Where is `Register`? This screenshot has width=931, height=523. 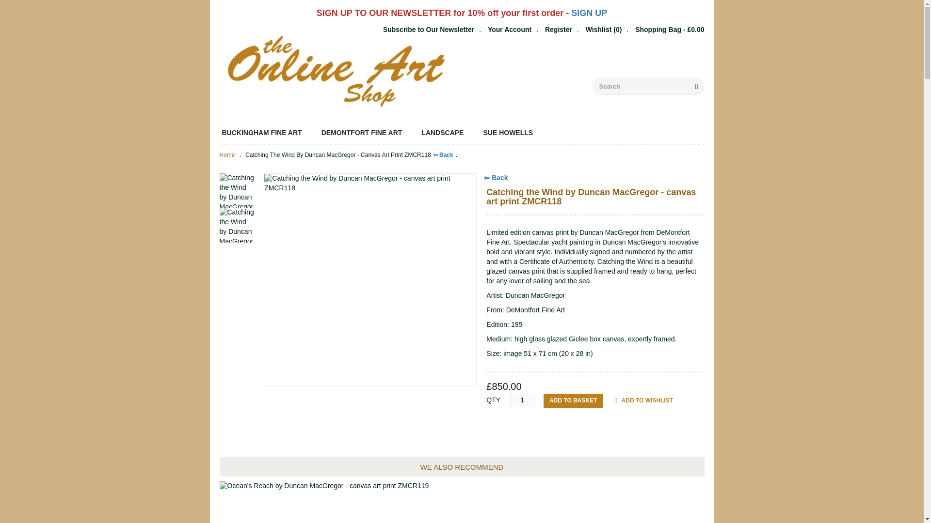 Register is located at coordinates (559, 29).